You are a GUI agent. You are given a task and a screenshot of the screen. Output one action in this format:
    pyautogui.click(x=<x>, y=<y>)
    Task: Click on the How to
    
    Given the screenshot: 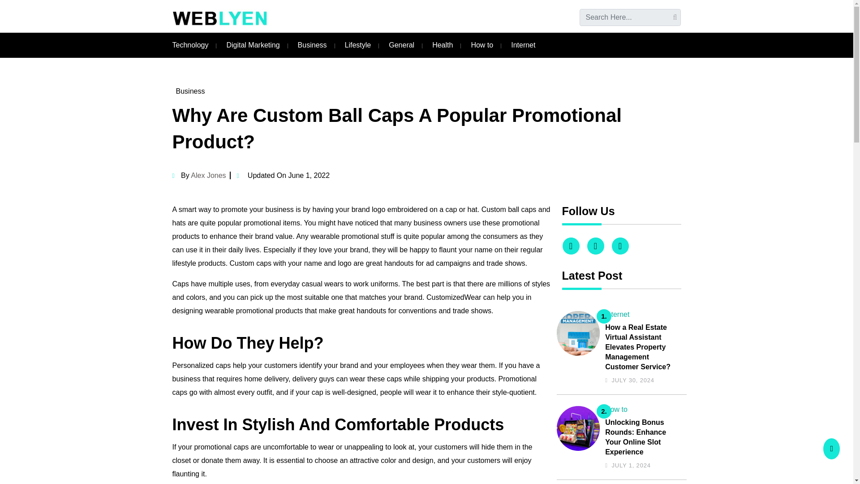 What is the action you would take?
    pyautogui.click(x=616, y=410)
    